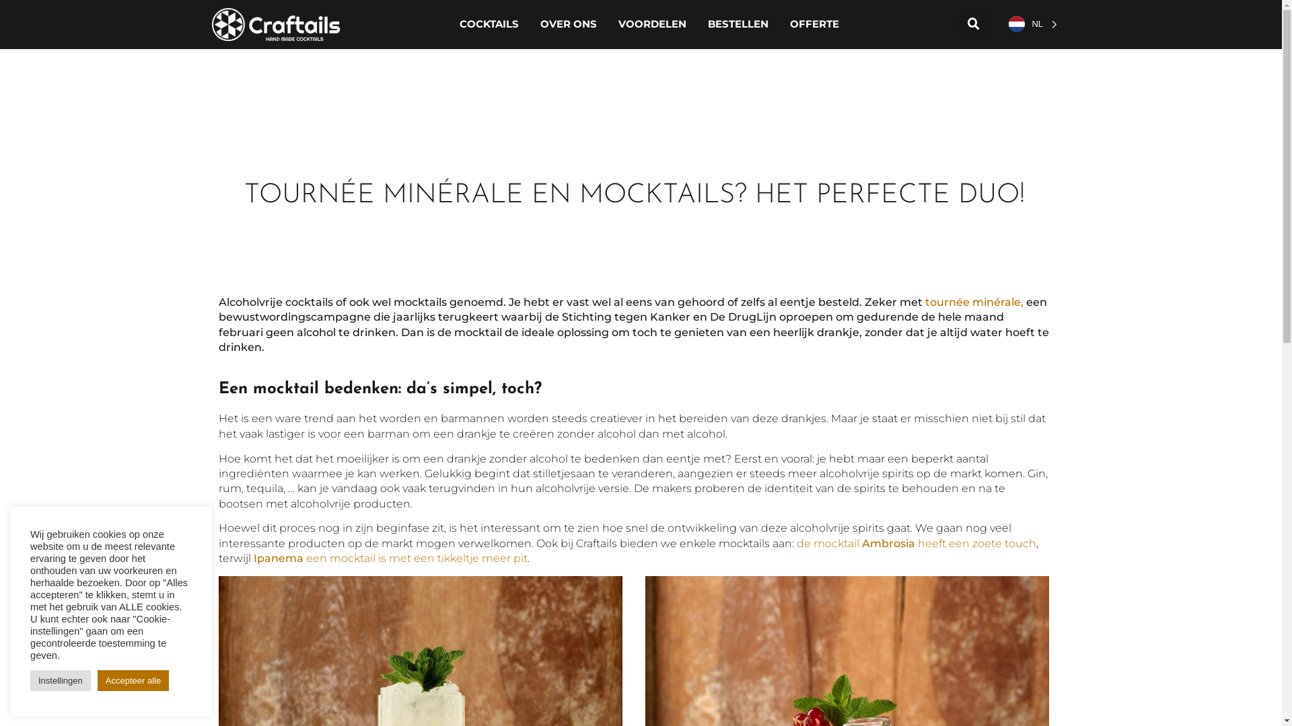  Describe the element at coordinates (814, 24) in the screenshot. I see `OFFERTE` at that location.